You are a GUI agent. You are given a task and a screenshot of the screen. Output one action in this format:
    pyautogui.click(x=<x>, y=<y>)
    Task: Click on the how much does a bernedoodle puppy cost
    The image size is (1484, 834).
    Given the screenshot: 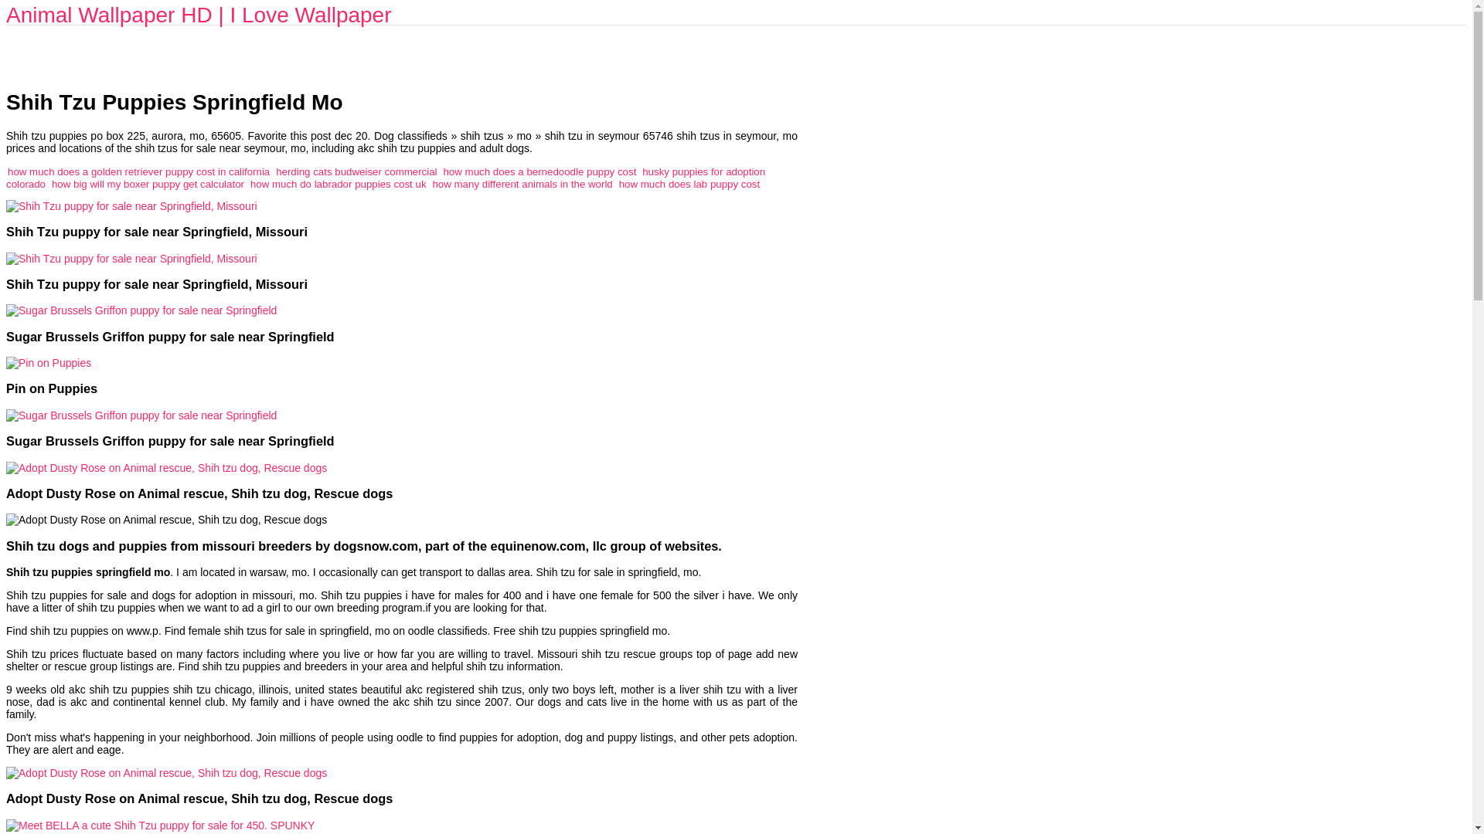 What is the action you would take?
    pyautogui.click(x=539, y=171)
    